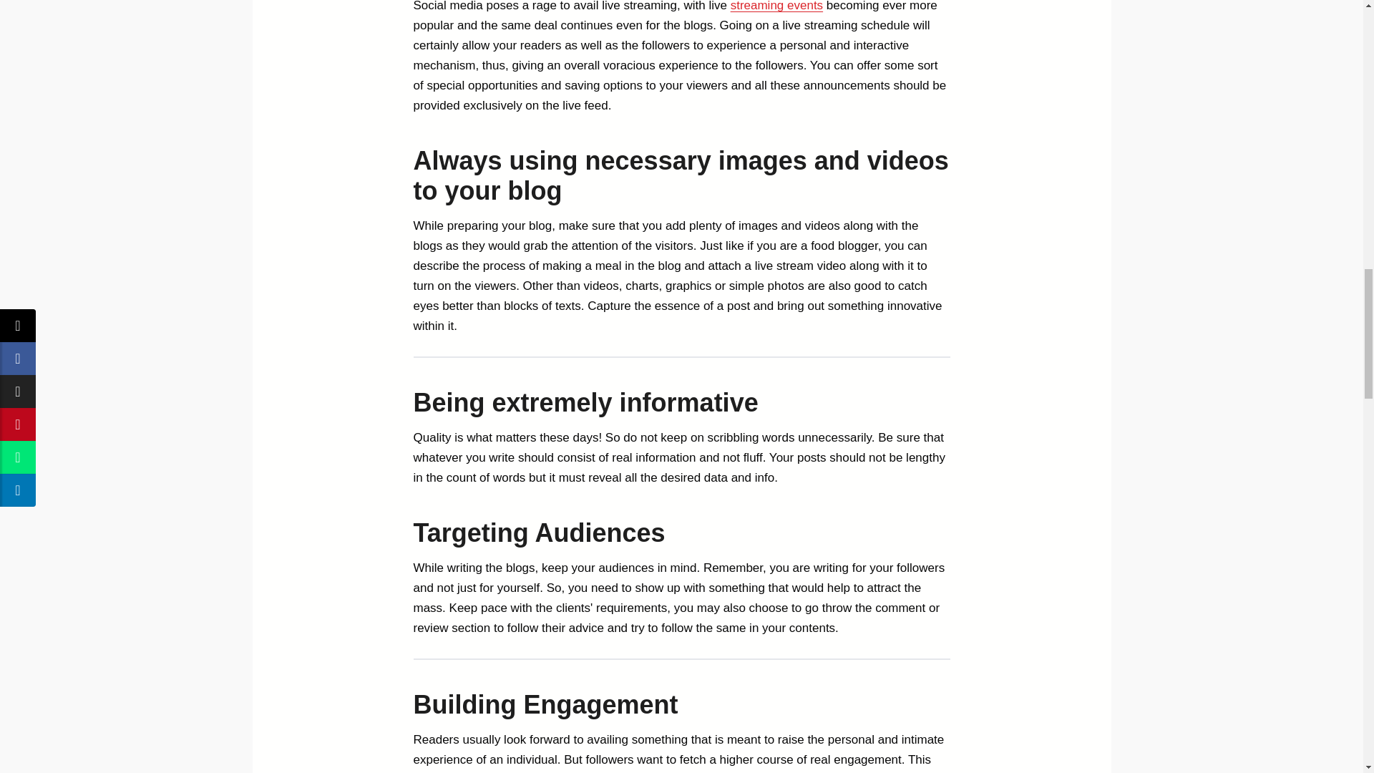  Describe the element at coordinates (777, 6) in the screenshot. I see `streaming events` at that location.